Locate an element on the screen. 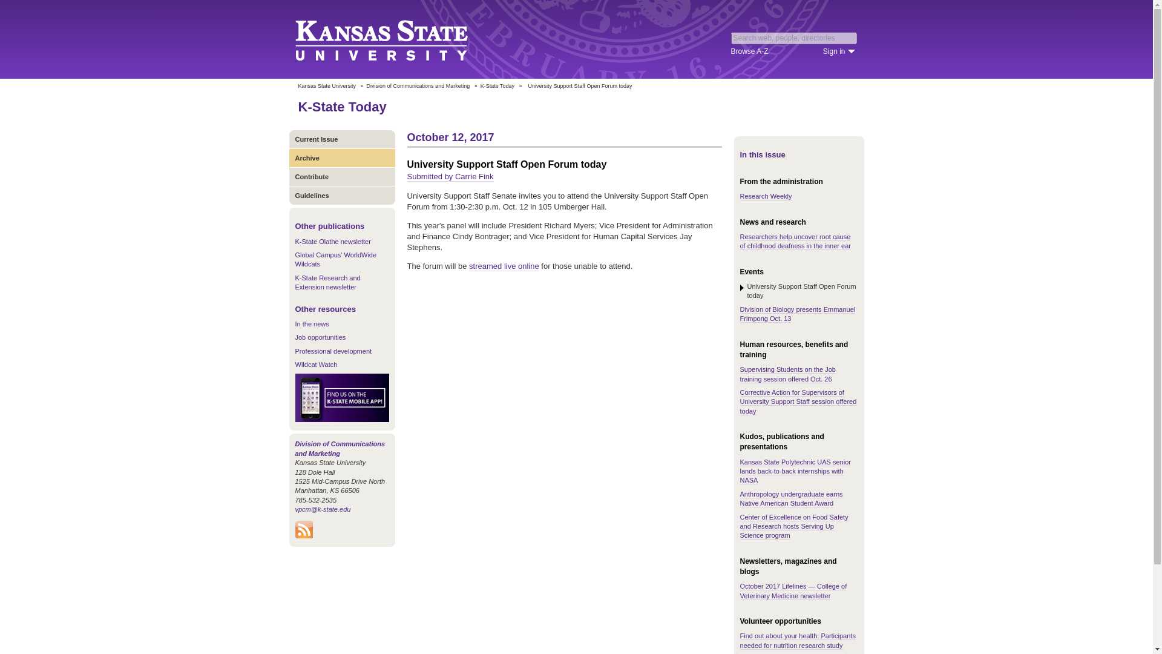 This screenshot has height=654, width=1162. Kansas State University is located at coordinates (396, 39).